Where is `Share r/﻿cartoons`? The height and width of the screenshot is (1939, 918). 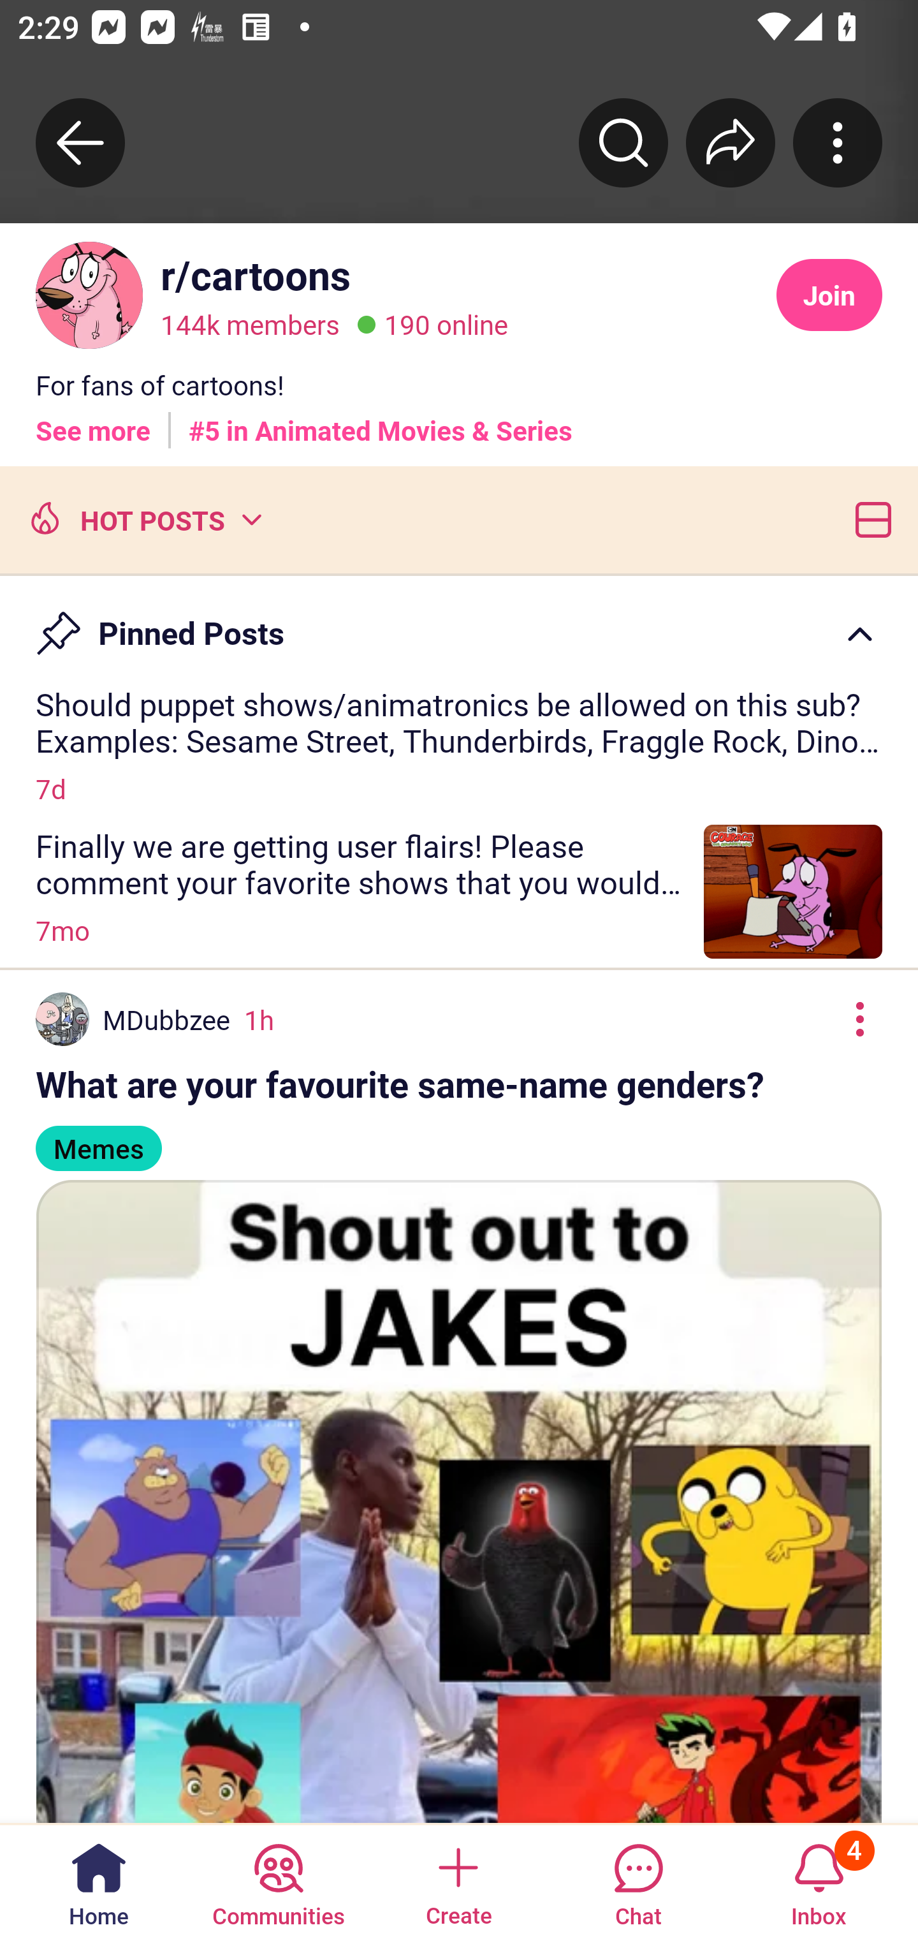
Share r/﻿cartoons is located at coordinates (731, 142).